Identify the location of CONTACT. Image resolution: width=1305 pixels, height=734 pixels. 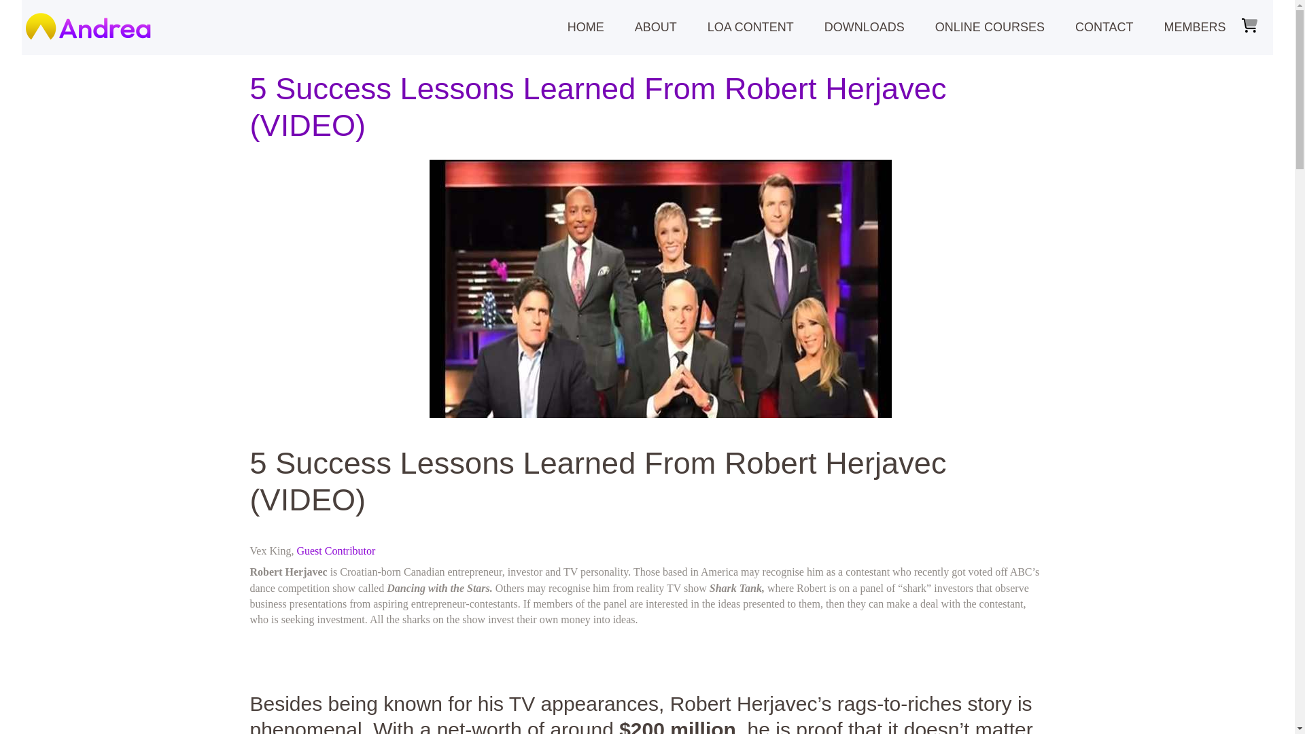
(1104, 27).